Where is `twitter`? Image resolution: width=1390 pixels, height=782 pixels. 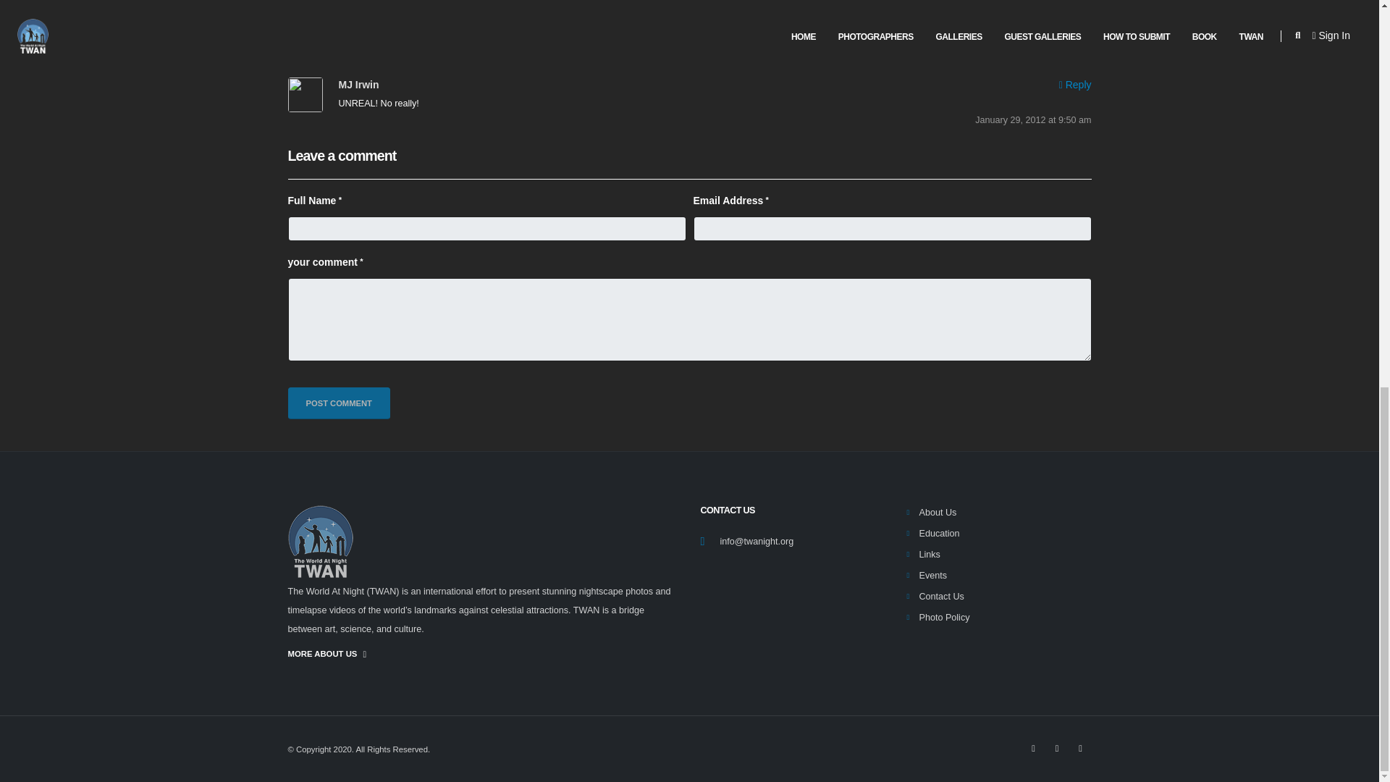 twitter is located at coordinates (1057, 748).